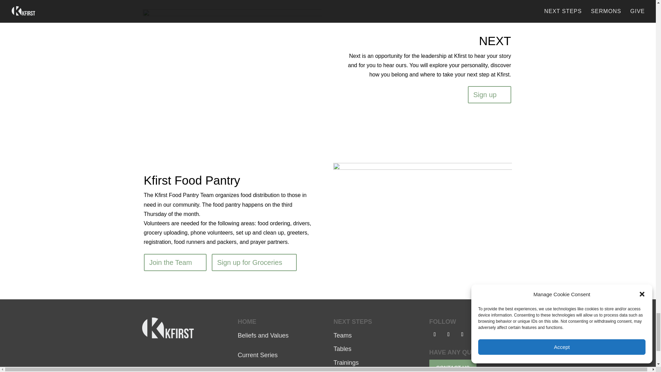 The height and width of the screenshot is (372, 661). What do you see at coordinates (250, 372) in the screenshot?
I see `Our Staff` at bounding box center [250, 372].